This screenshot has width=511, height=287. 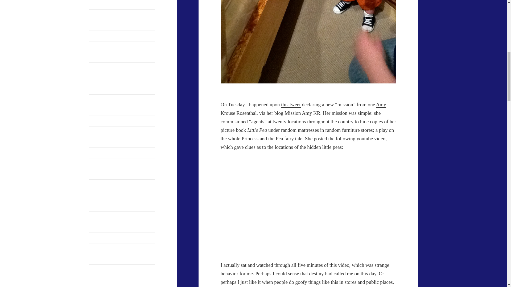 What do you see at coordinates (97, 25) in the screenshot?
I see `July 2011` at bounding box center [97, 25].